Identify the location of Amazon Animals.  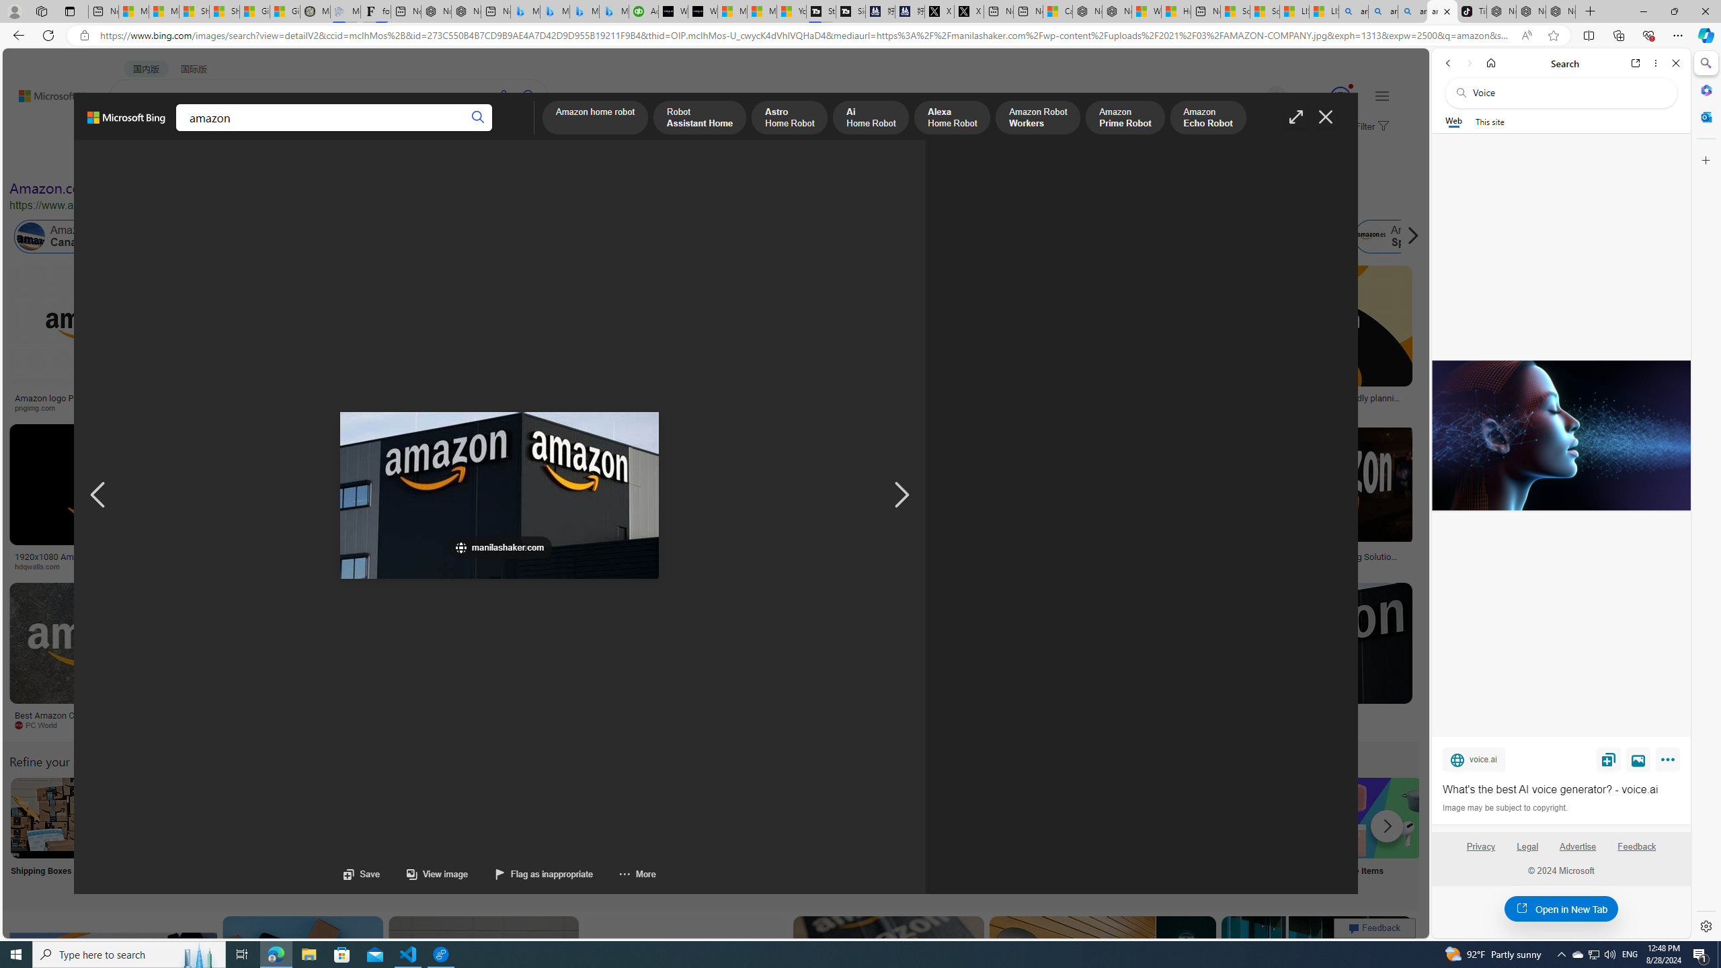
(504, 237).